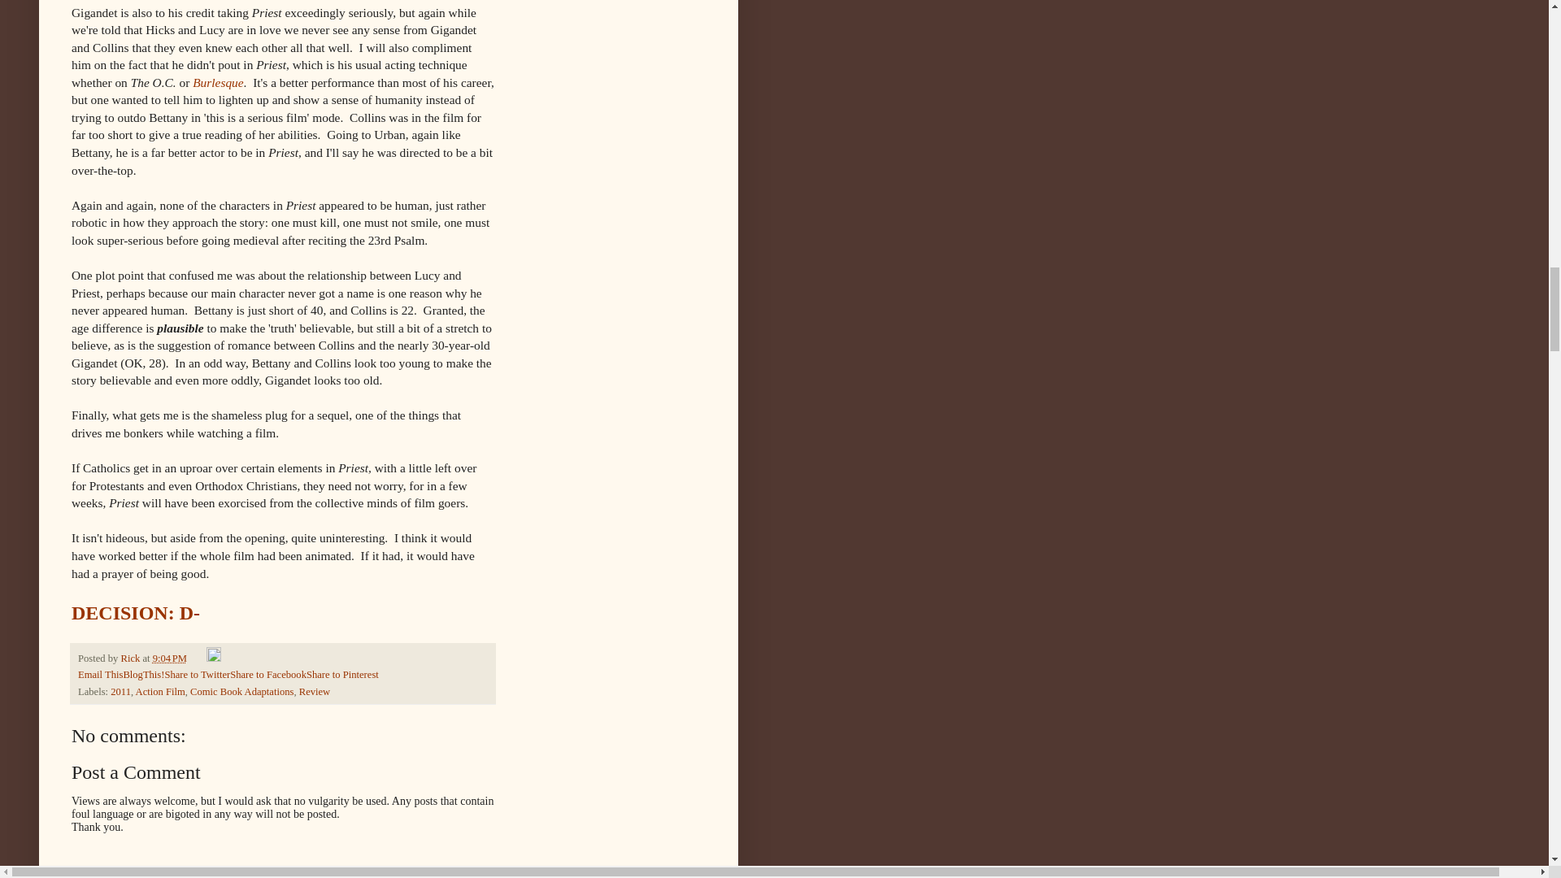  Describe the element at coordinates (161, 691) in the screenshot. I see `Action Film` at that location.